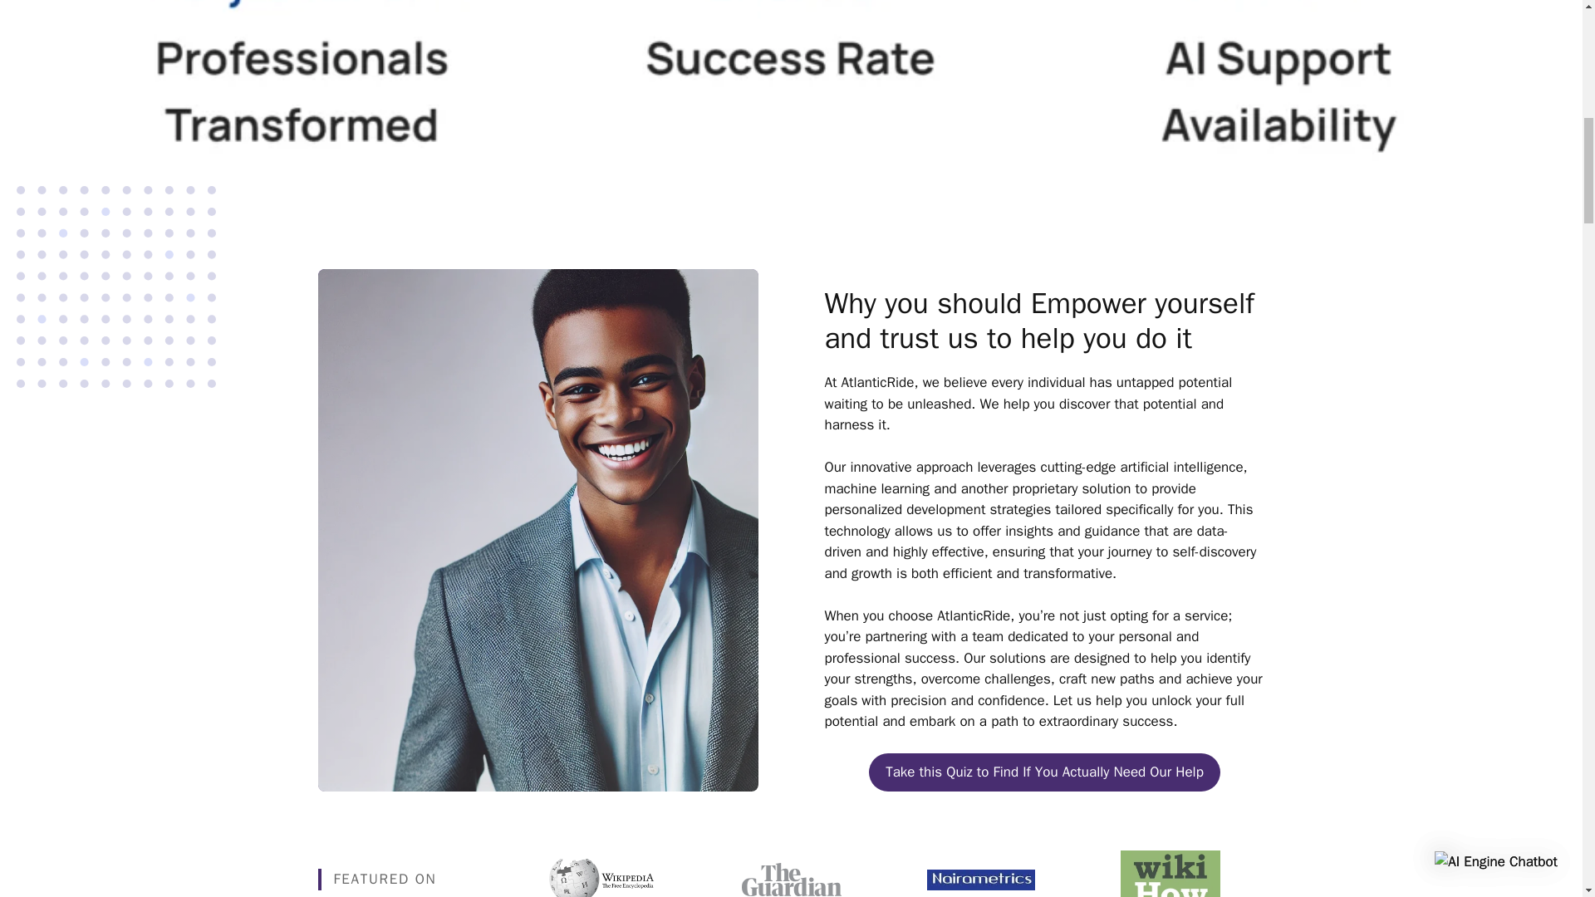 This screenshot has height=897, width=1595. Describe the element at coordinates (601, 873) in the screenshot. I see `Home 3` at that location.